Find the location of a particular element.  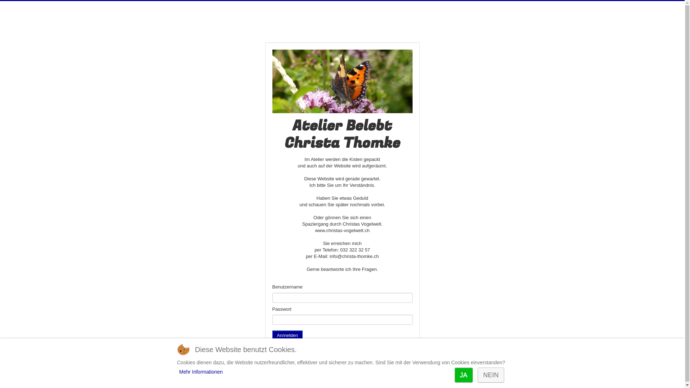

Anmelden is located at coordinates (287, 336).